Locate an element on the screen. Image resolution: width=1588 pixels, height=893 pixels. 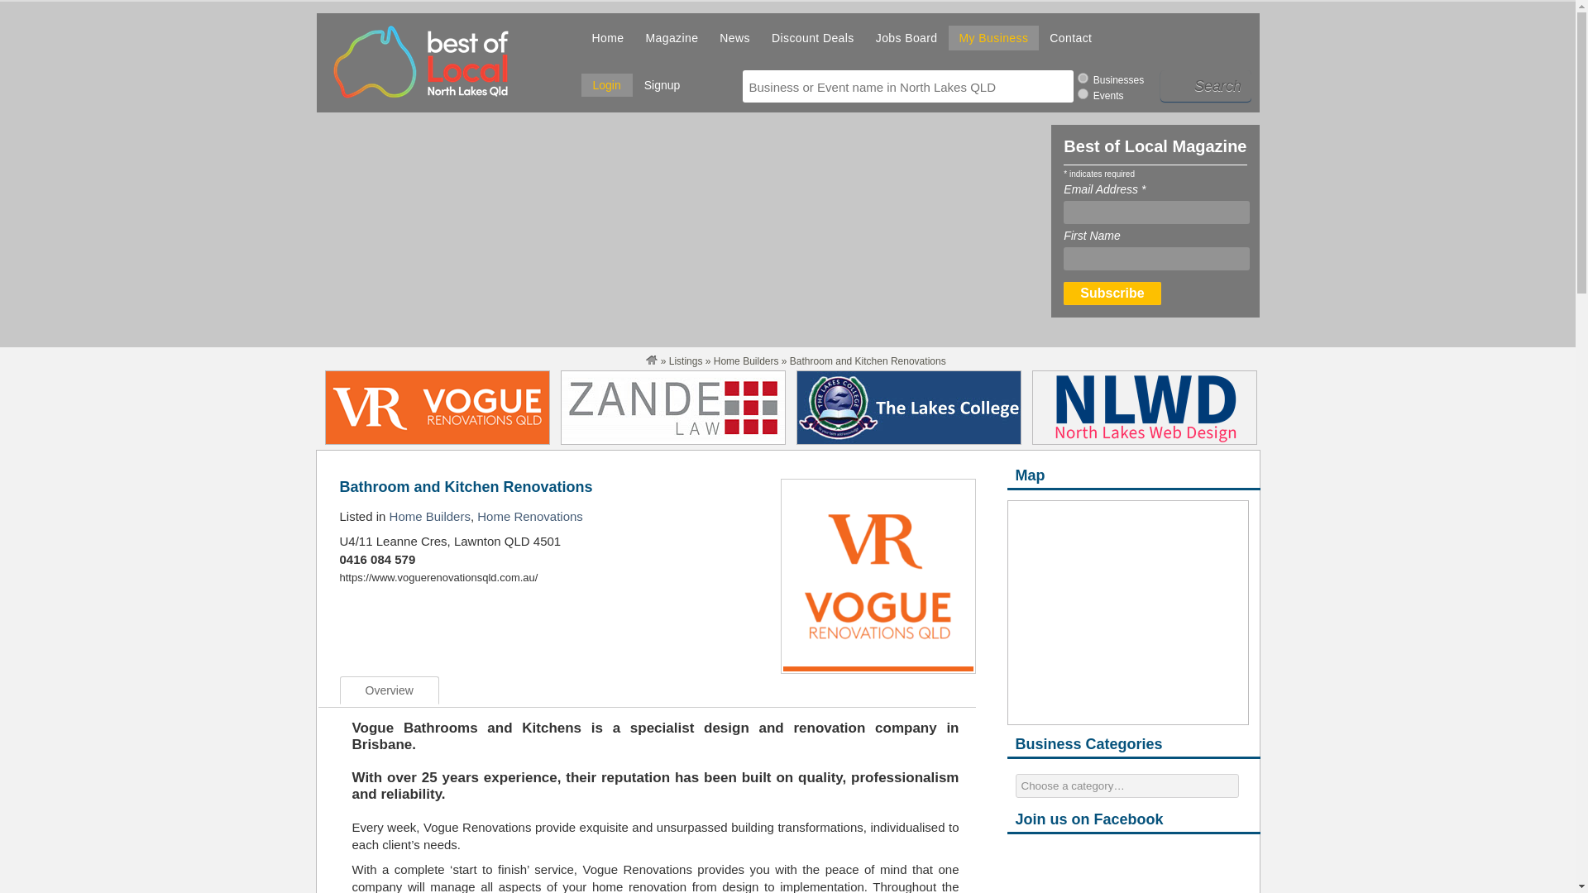
My Business is located at coordinates (994, 39).